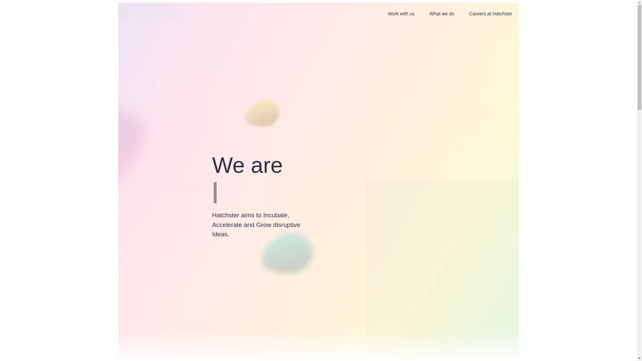 The height and width of the screenshot is (361, 642). Describe the element at coordinates (491, 14) in the screenshot. I see `Careers at Hatchster` at that location.